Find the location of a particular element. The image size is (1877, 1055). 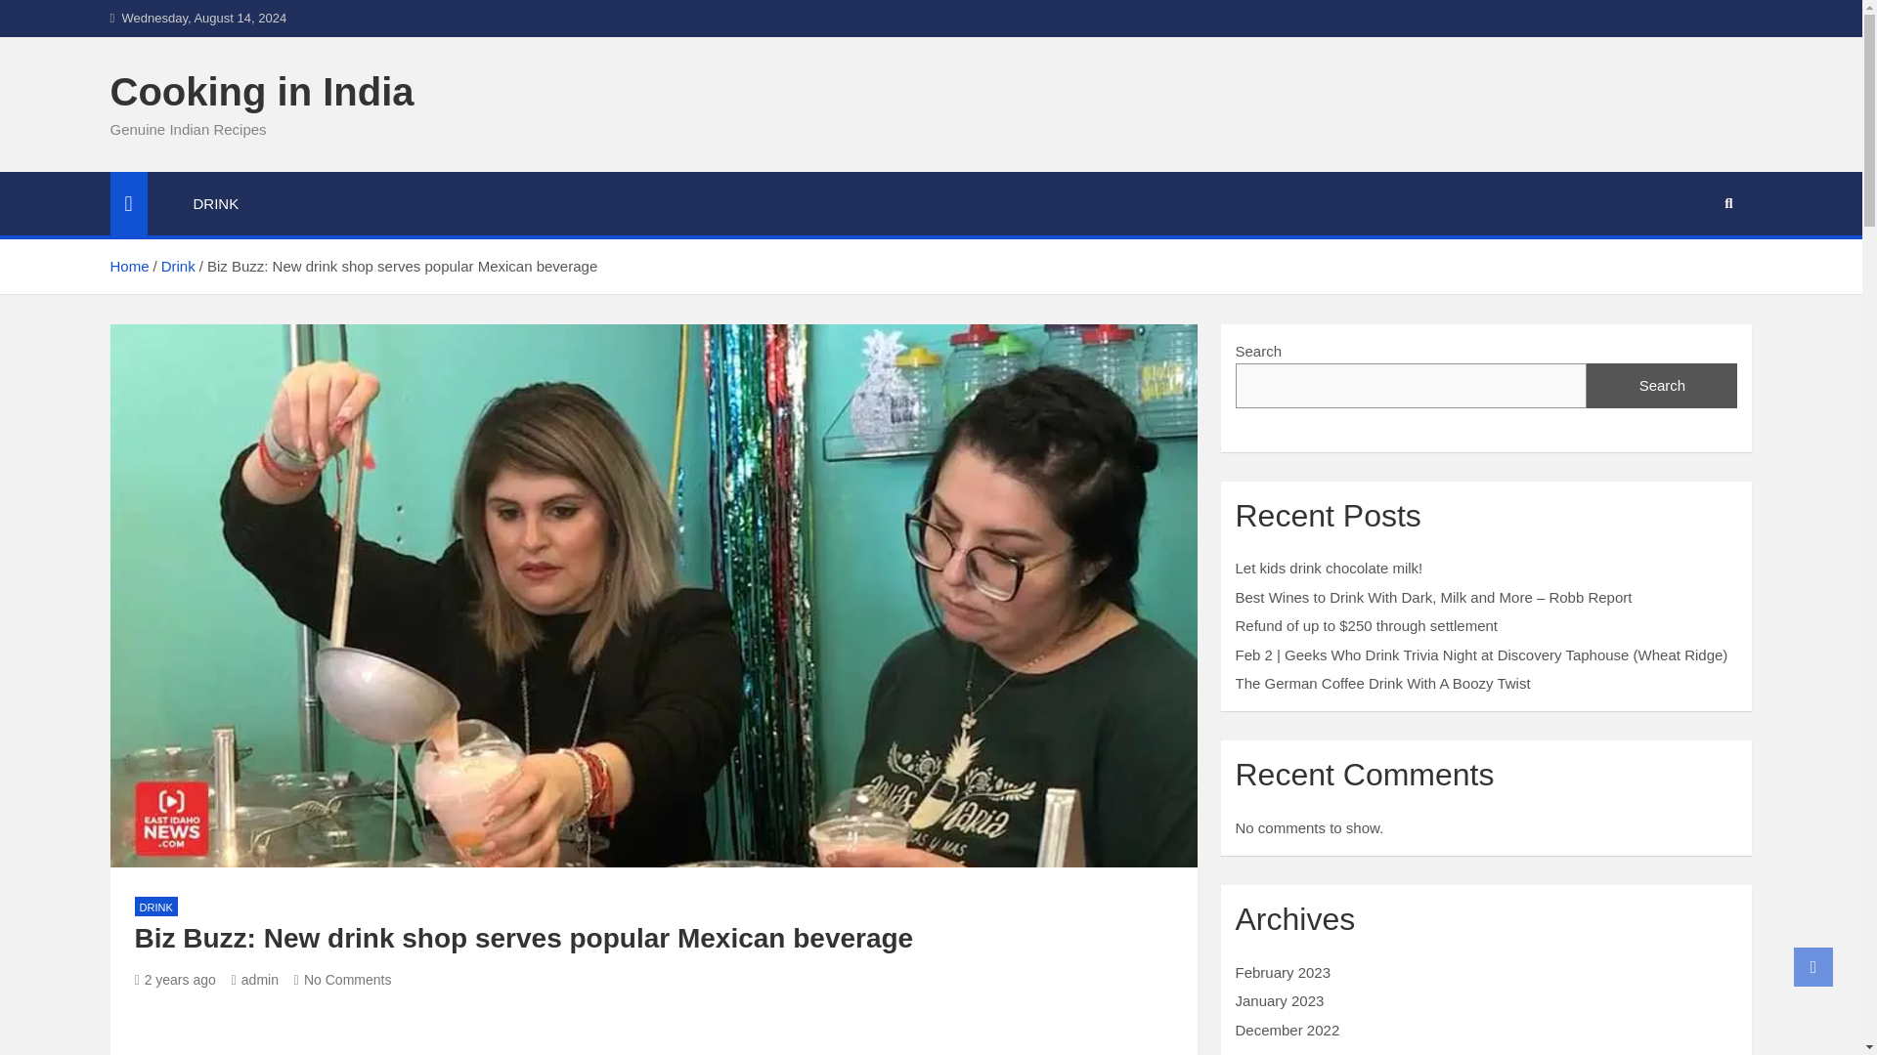

Search is located at coordinates (1662, 385).